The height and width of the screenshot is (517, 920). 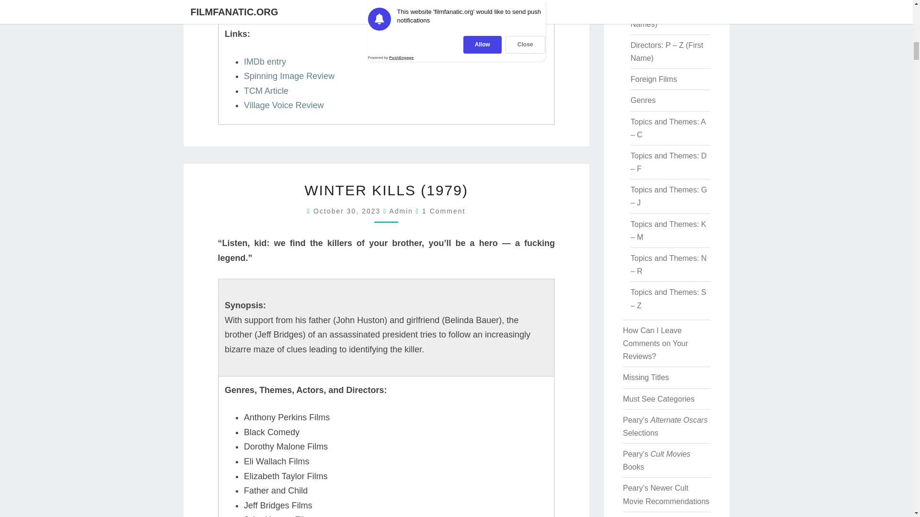 What do you see at coordinates (401, 211) in the screenshot?
I see `View all posts by admin` at bounding box center [401, 211].